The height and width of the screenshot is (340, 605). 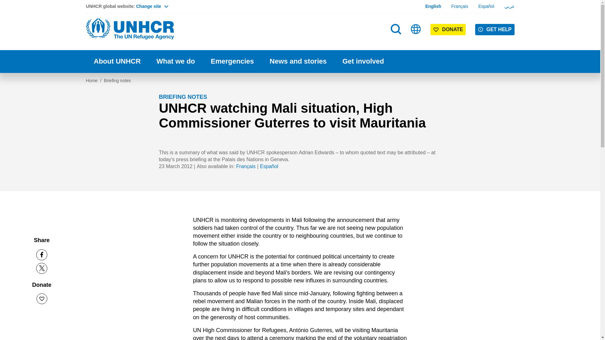 I want to click on Sites, so click(x=416, y=29).